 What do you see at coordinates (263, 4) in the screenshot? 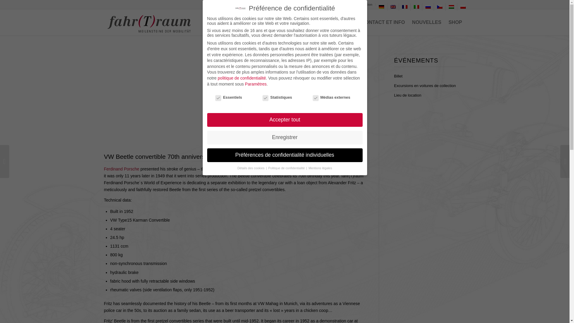
I see `Offres de Groupes` at bounding box center [263, 4].